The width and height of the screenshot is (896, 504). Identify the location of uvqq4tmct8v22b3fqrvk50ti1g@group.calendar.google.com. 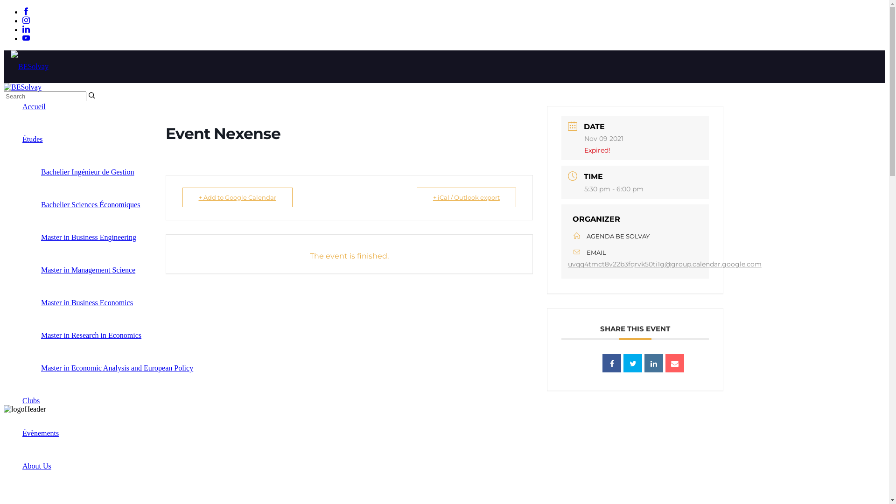
(665, 264).